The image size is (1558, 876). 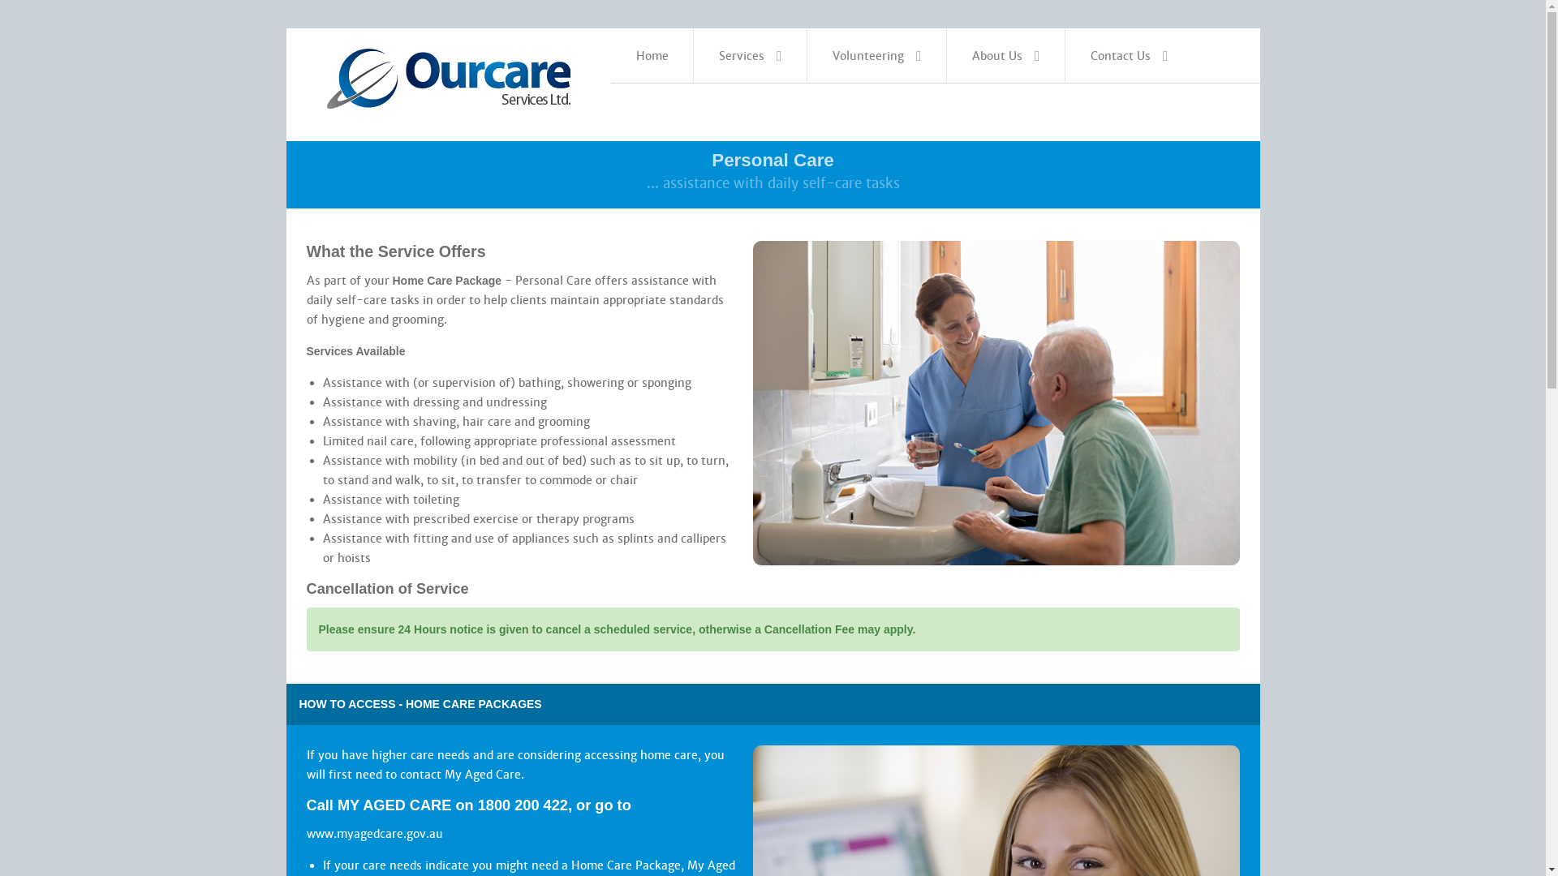 What do you see at coordinates (652, 55) in the screenshot?
I see `Home` at bounding box center [652, 55].